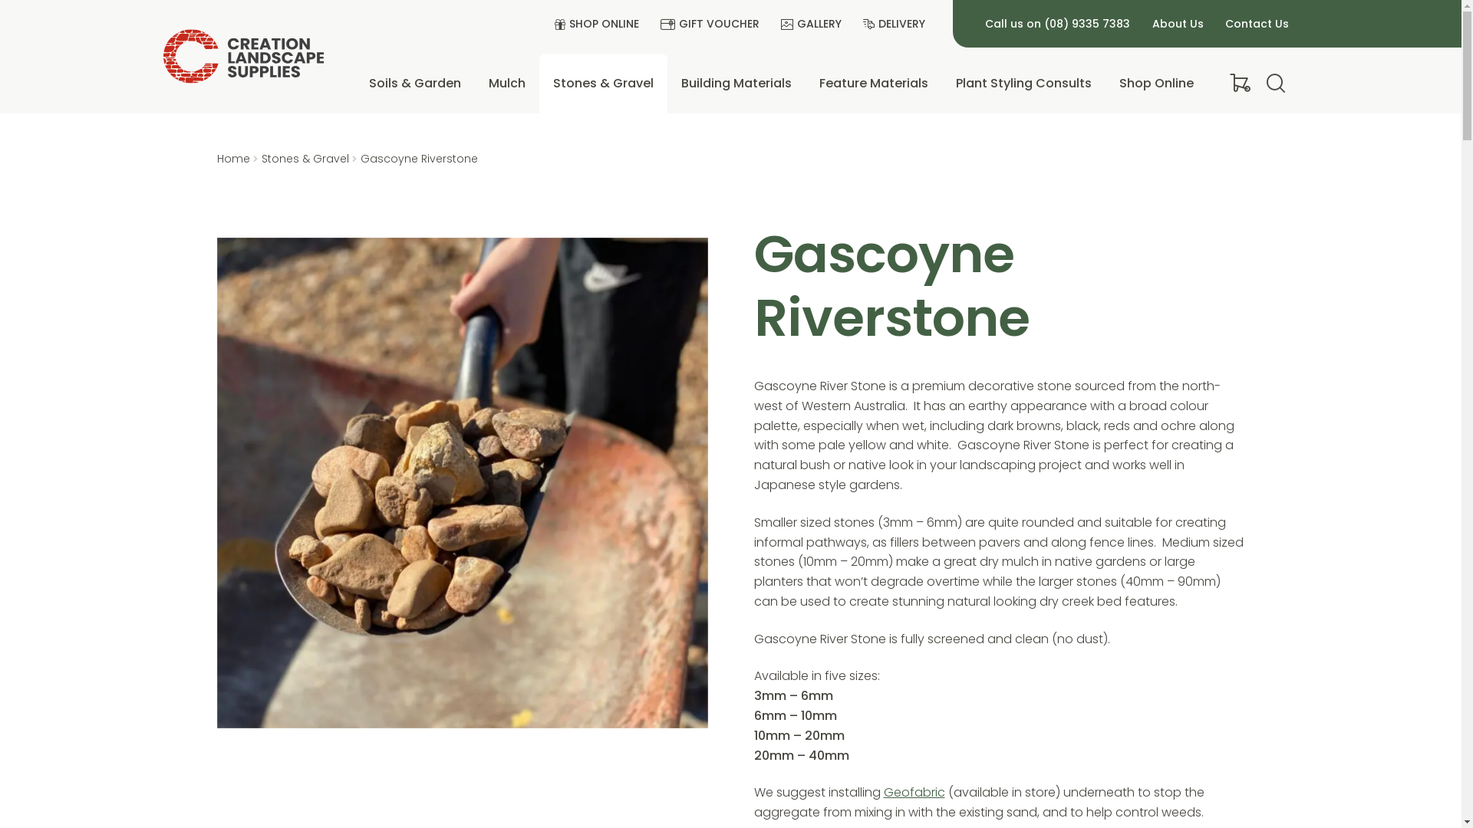 This screenshot has width=1473, height=828. Describe the element at coordinates (163, 129) in the screenshot. I see `Search` at that location.